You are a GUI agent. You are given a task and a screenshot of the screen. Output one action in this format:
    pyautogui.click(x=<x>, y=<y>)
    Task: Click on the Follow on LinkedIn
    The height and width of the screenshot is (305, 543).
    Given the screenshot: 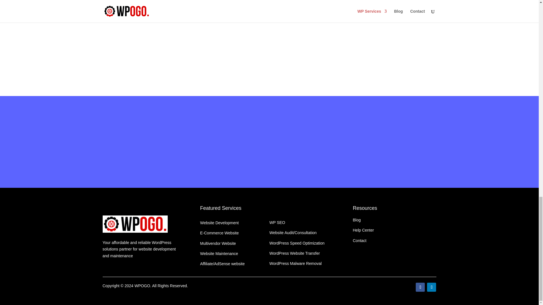 What is the action you would take?
    pyautogui.click(x=431, y=287)
    